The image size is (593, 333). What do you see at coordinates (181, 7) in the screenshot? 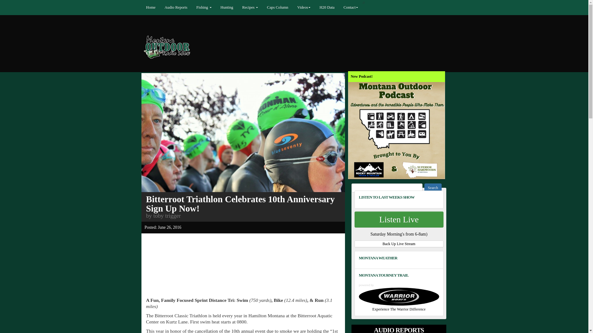
I see `Audio Reports` at bounding box center [181, 7].